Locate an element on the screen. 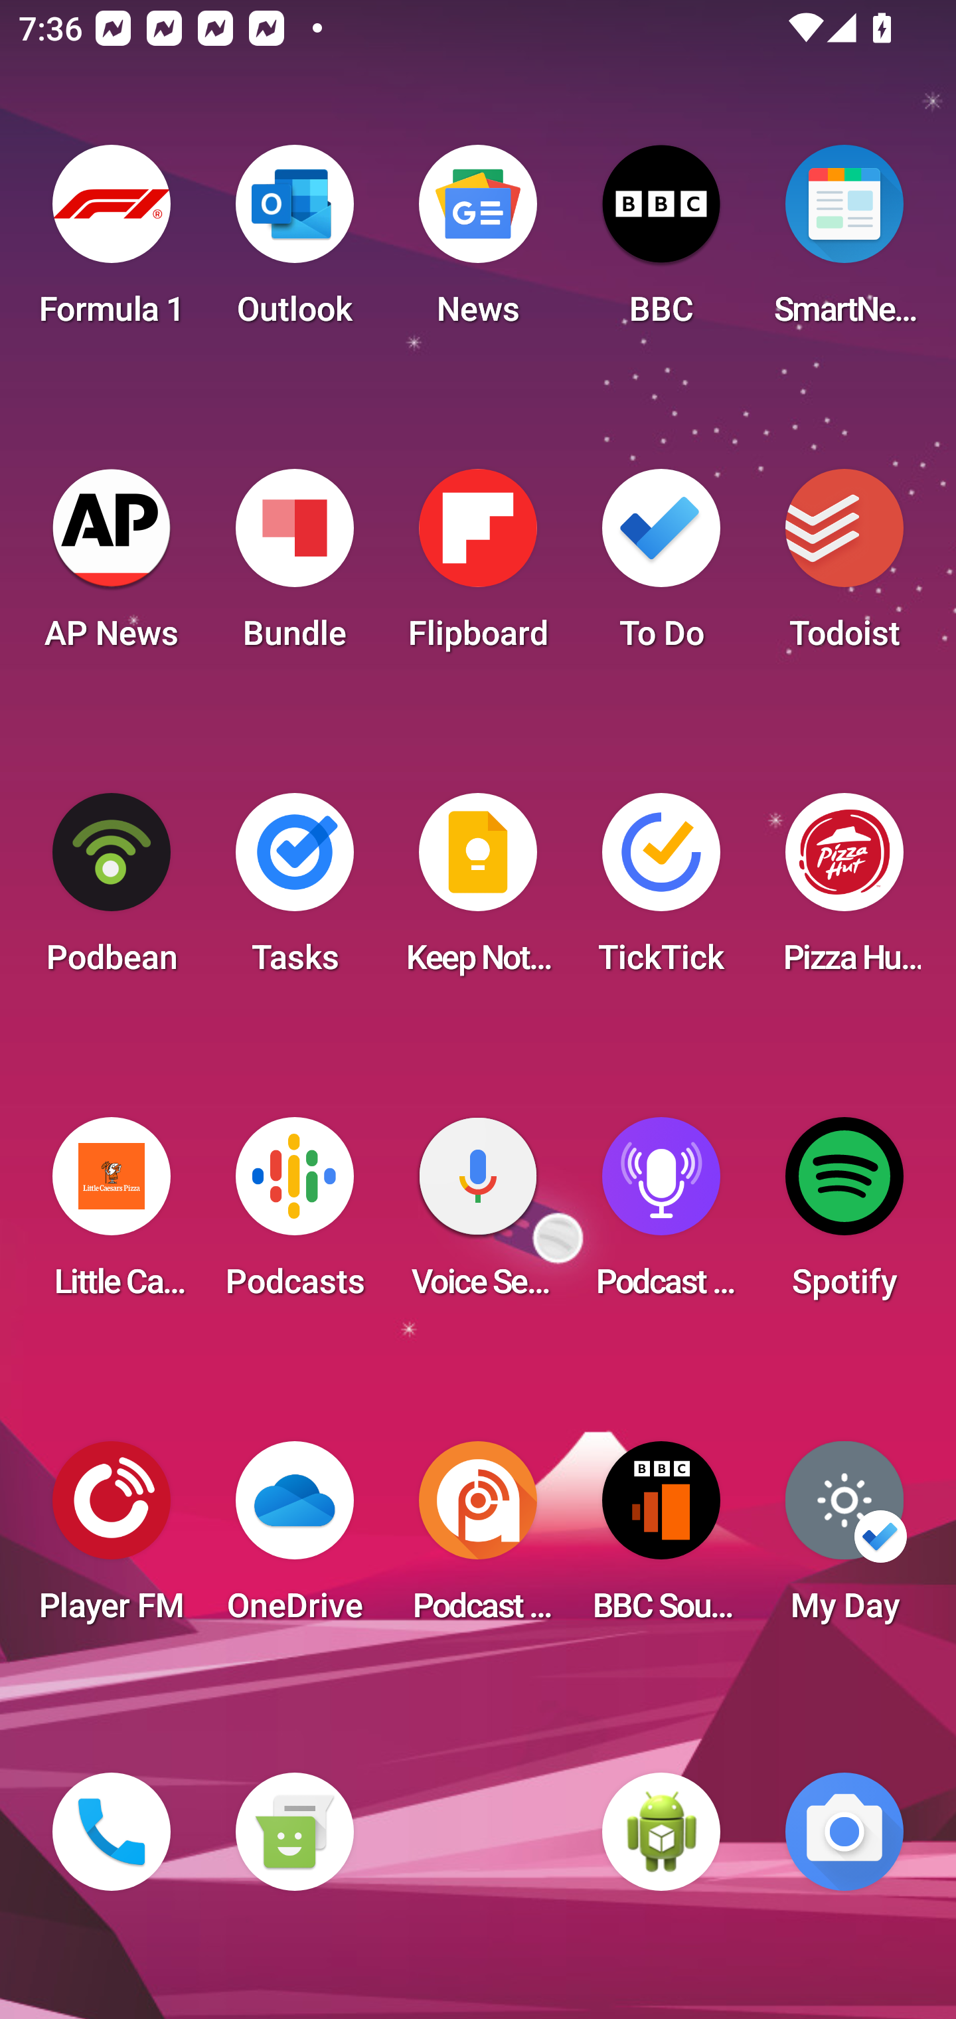 This screenshot has height=2019, width=956. Voice Search is located at coordinates (478, 1215).